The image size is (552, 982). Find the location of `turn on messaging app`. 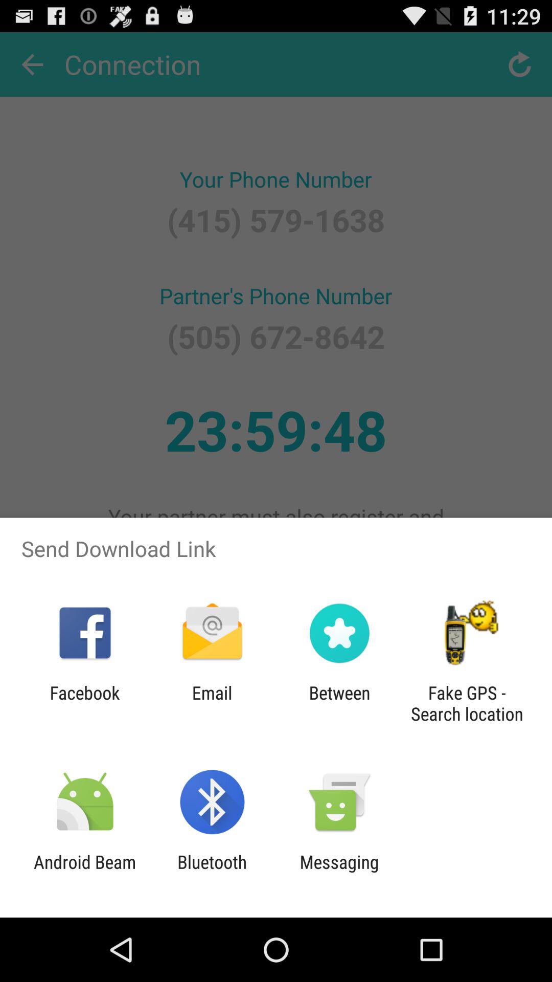

turn on messaging app is located at coordinates (339, 873).